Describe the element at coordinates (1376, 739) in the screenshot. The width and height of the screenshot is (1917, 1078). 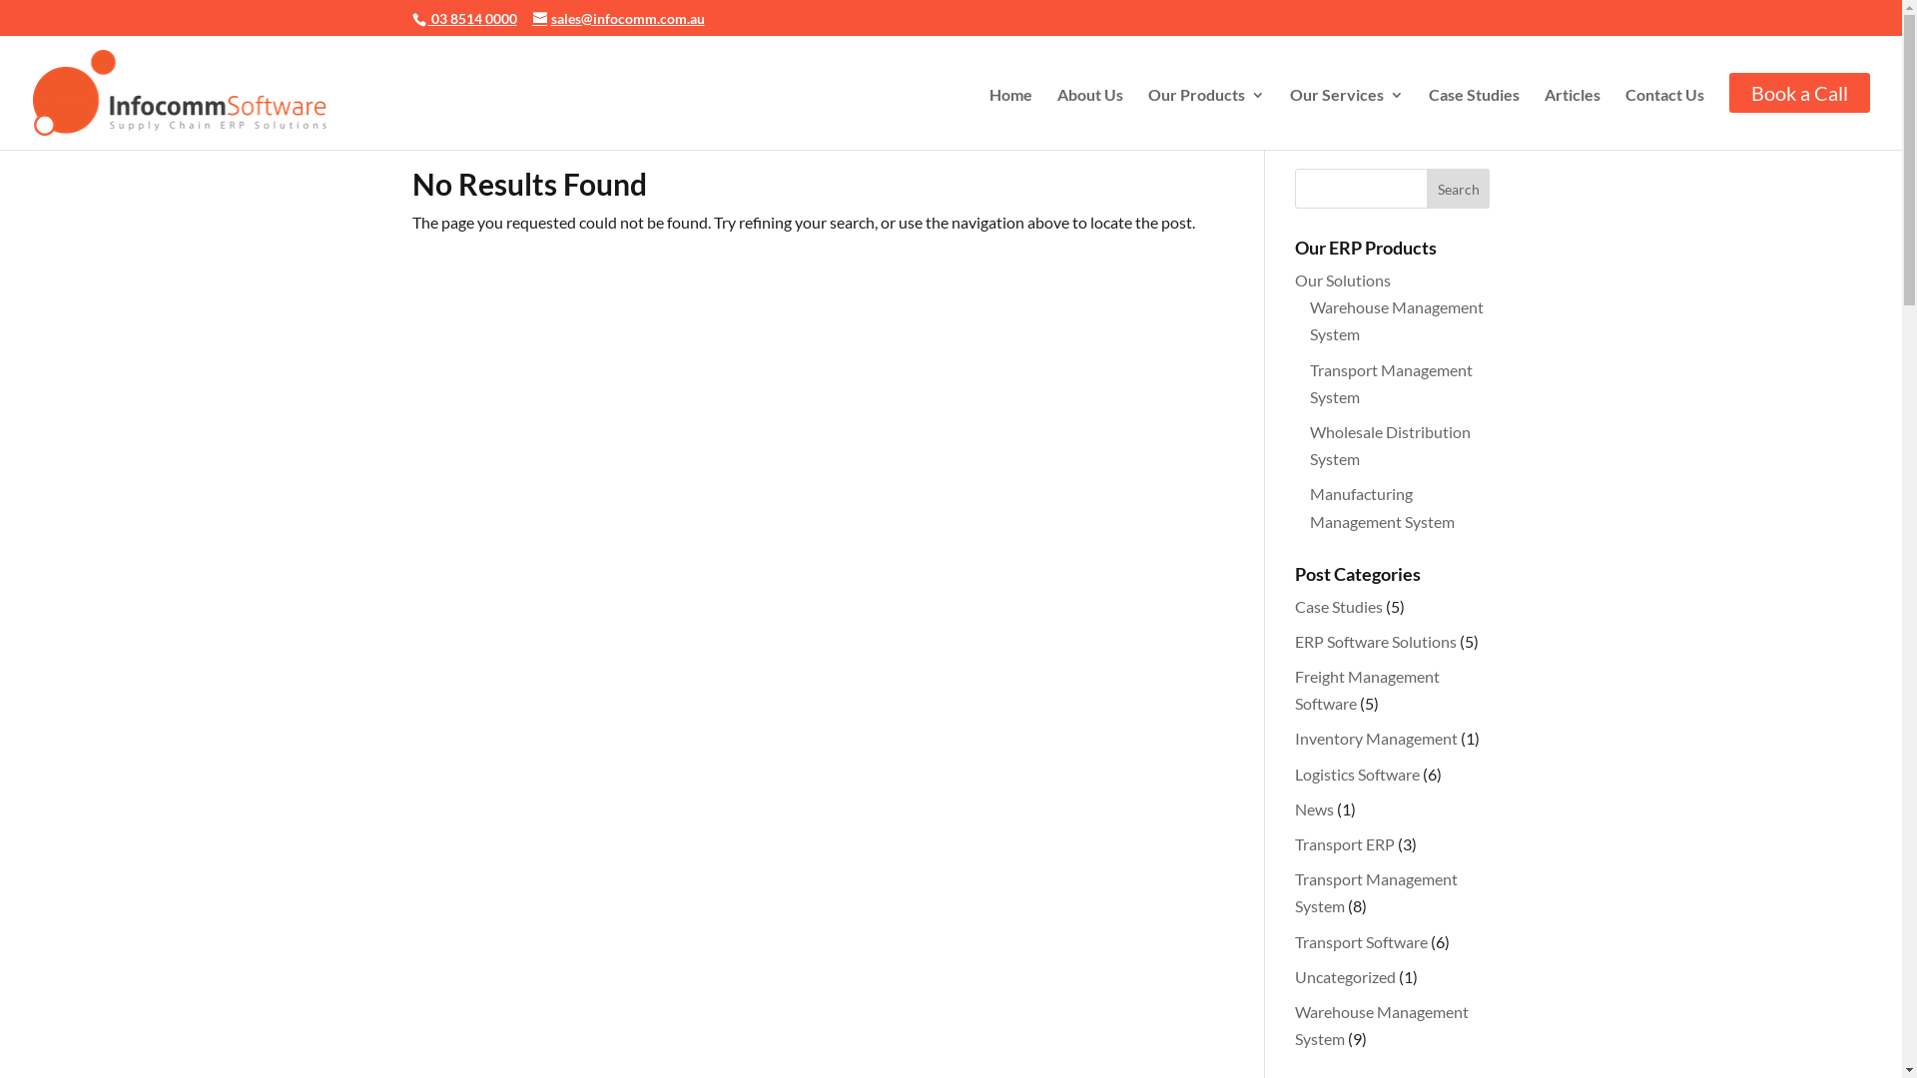
I see `Inventory Management` at that location.